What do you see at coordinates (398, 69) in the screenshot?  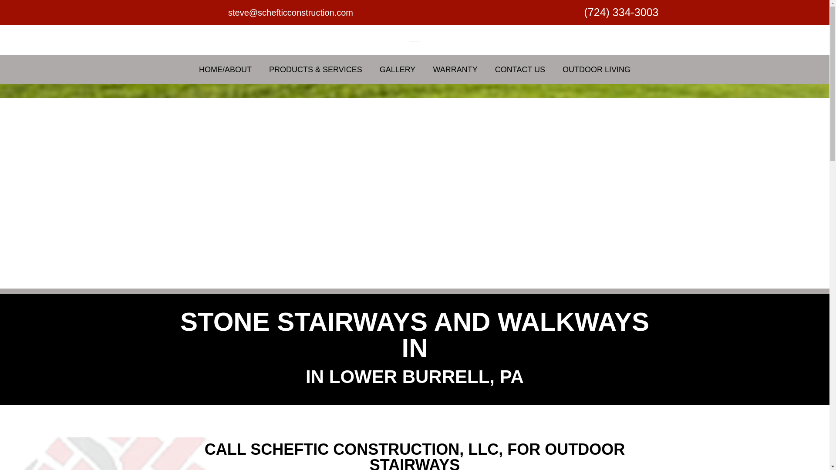 I see `GALLERY` at bounding box center [398, 69].